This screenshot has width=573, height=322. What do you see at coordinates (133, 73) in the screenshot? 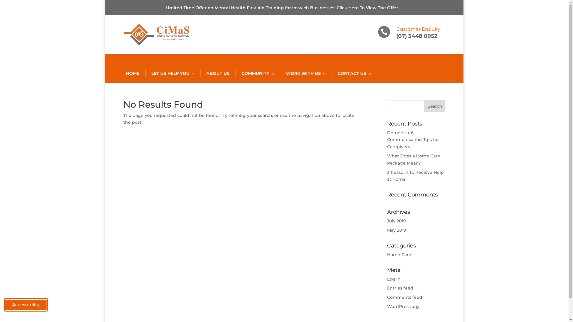
I see `HOME` at bounding box center [133, 73].